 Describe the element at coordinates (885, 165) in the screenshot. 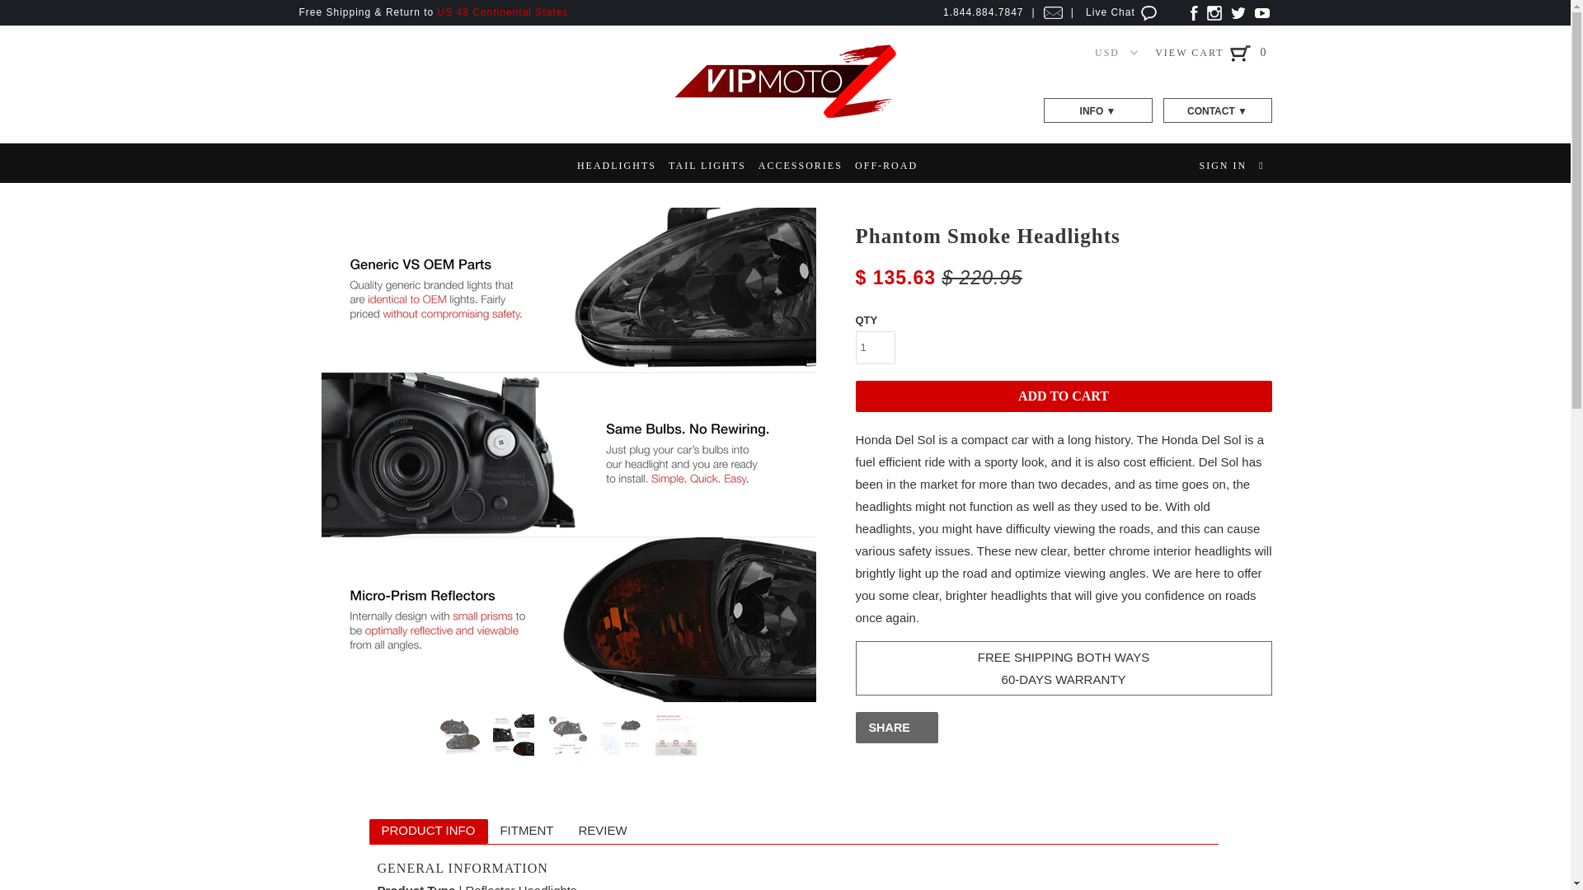

I see `OFF-ROAD` at that location.